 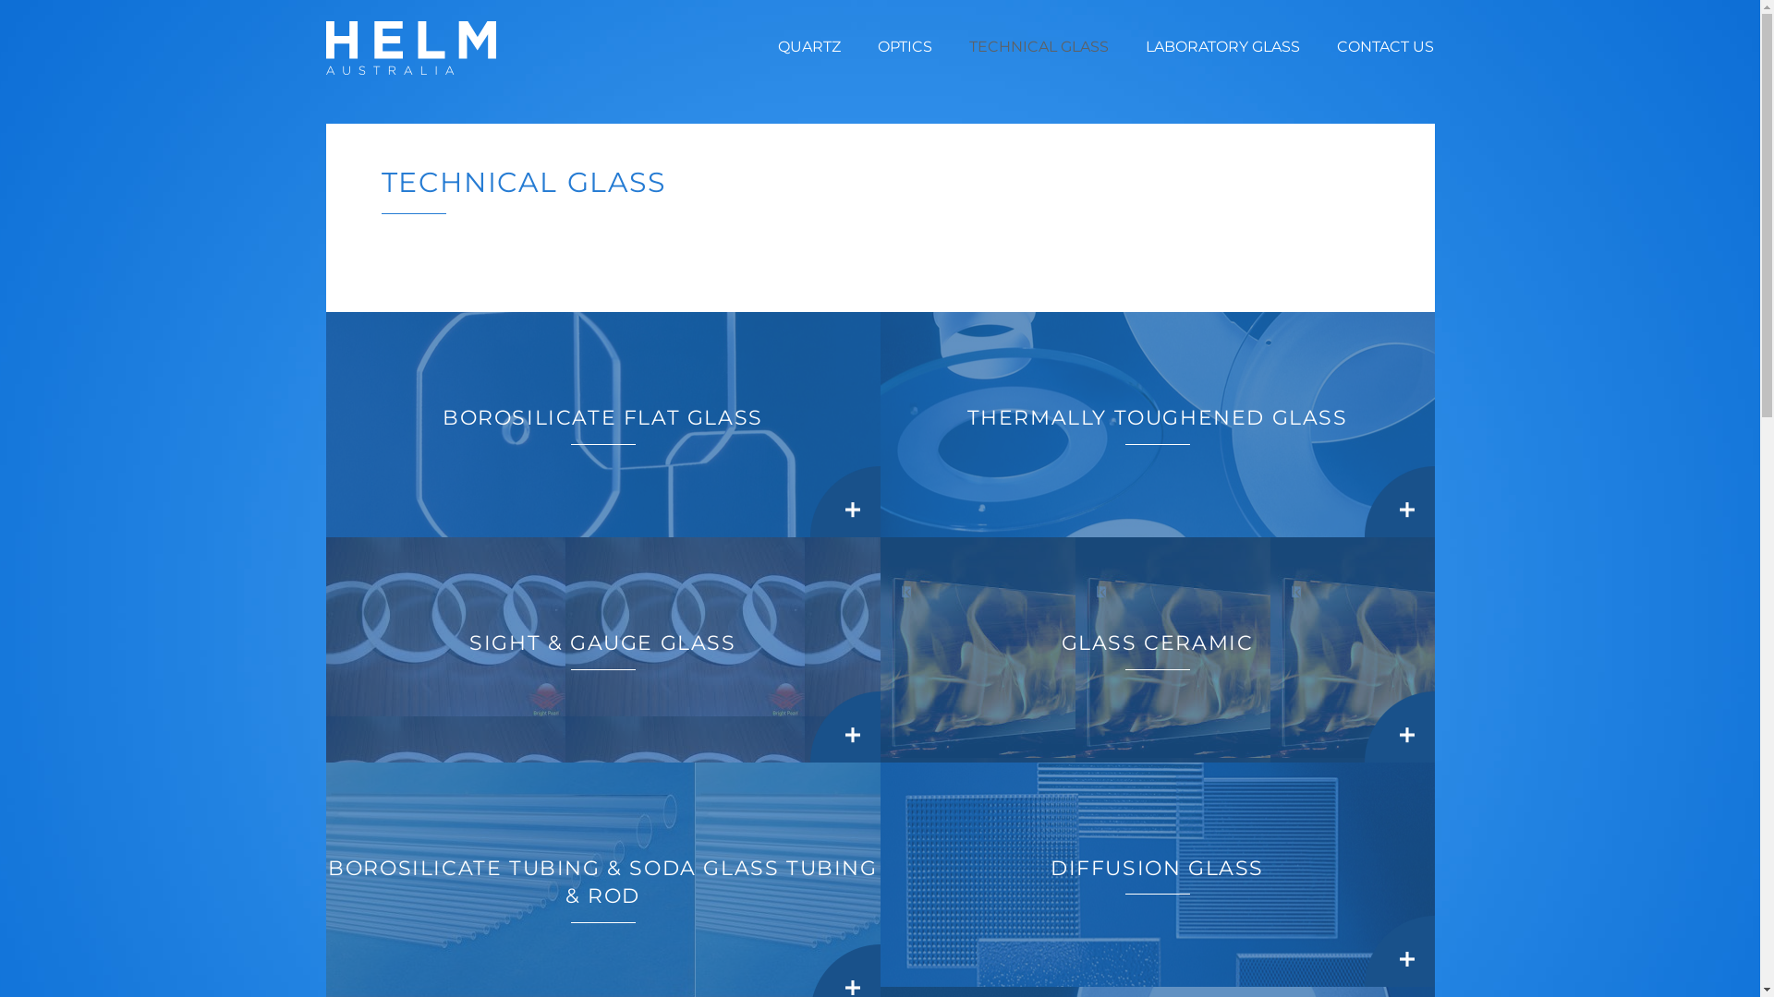 What do you see at coordinates (1386, 47) in the screenshot?
I see `CONTACT US` at bounding box center [1386, 47].